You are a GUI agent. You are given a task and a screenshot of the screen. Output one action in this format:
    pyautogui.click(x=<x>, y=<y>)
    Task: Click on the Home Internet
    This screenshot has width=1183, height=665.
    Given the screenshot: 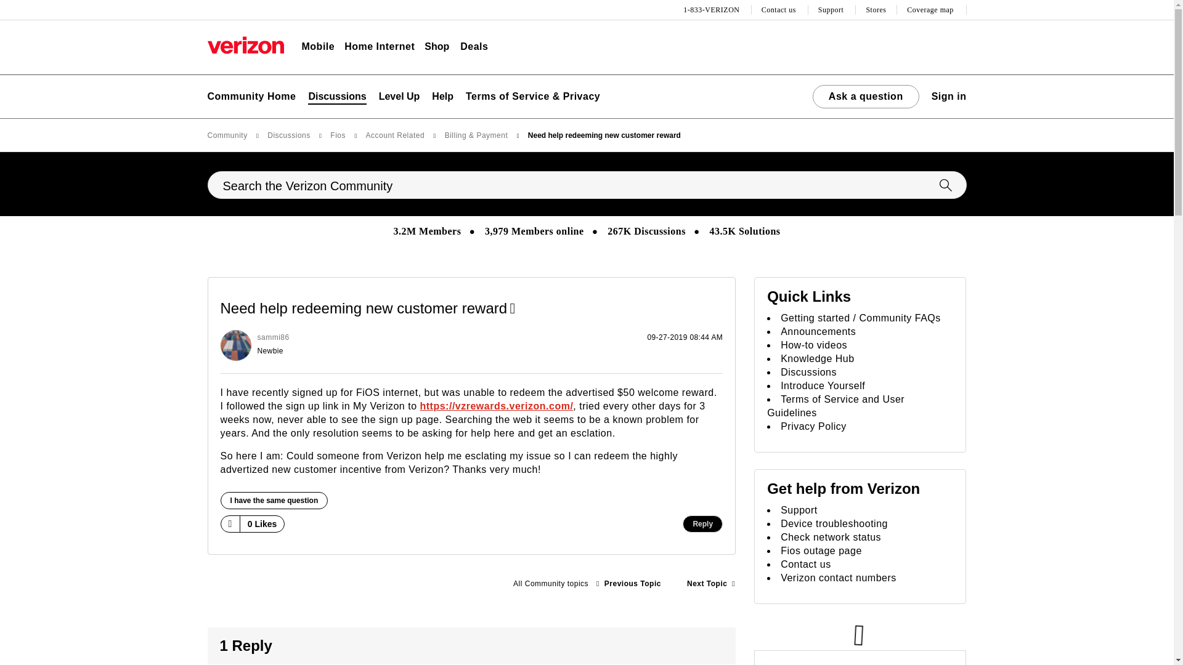 What is the action you would take?
    pyautogui.click(x=380, y=47)
    